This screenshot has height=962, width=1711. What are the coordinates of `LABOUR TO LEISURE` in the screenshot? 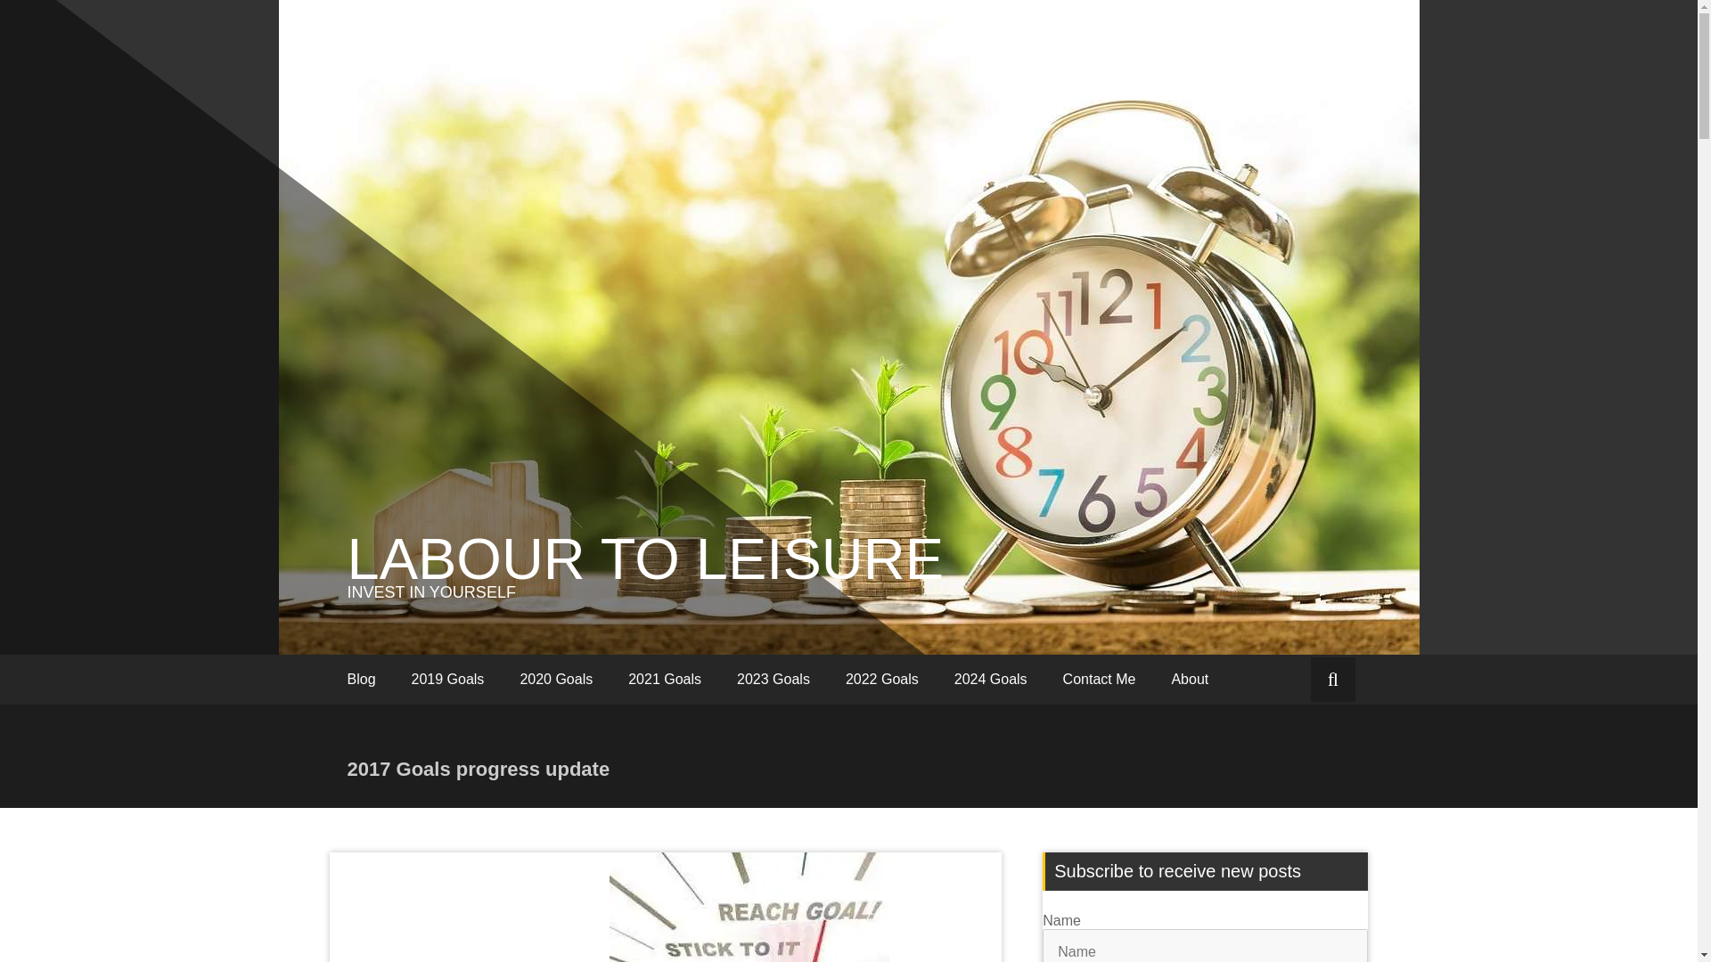 It's located at (645, 558).